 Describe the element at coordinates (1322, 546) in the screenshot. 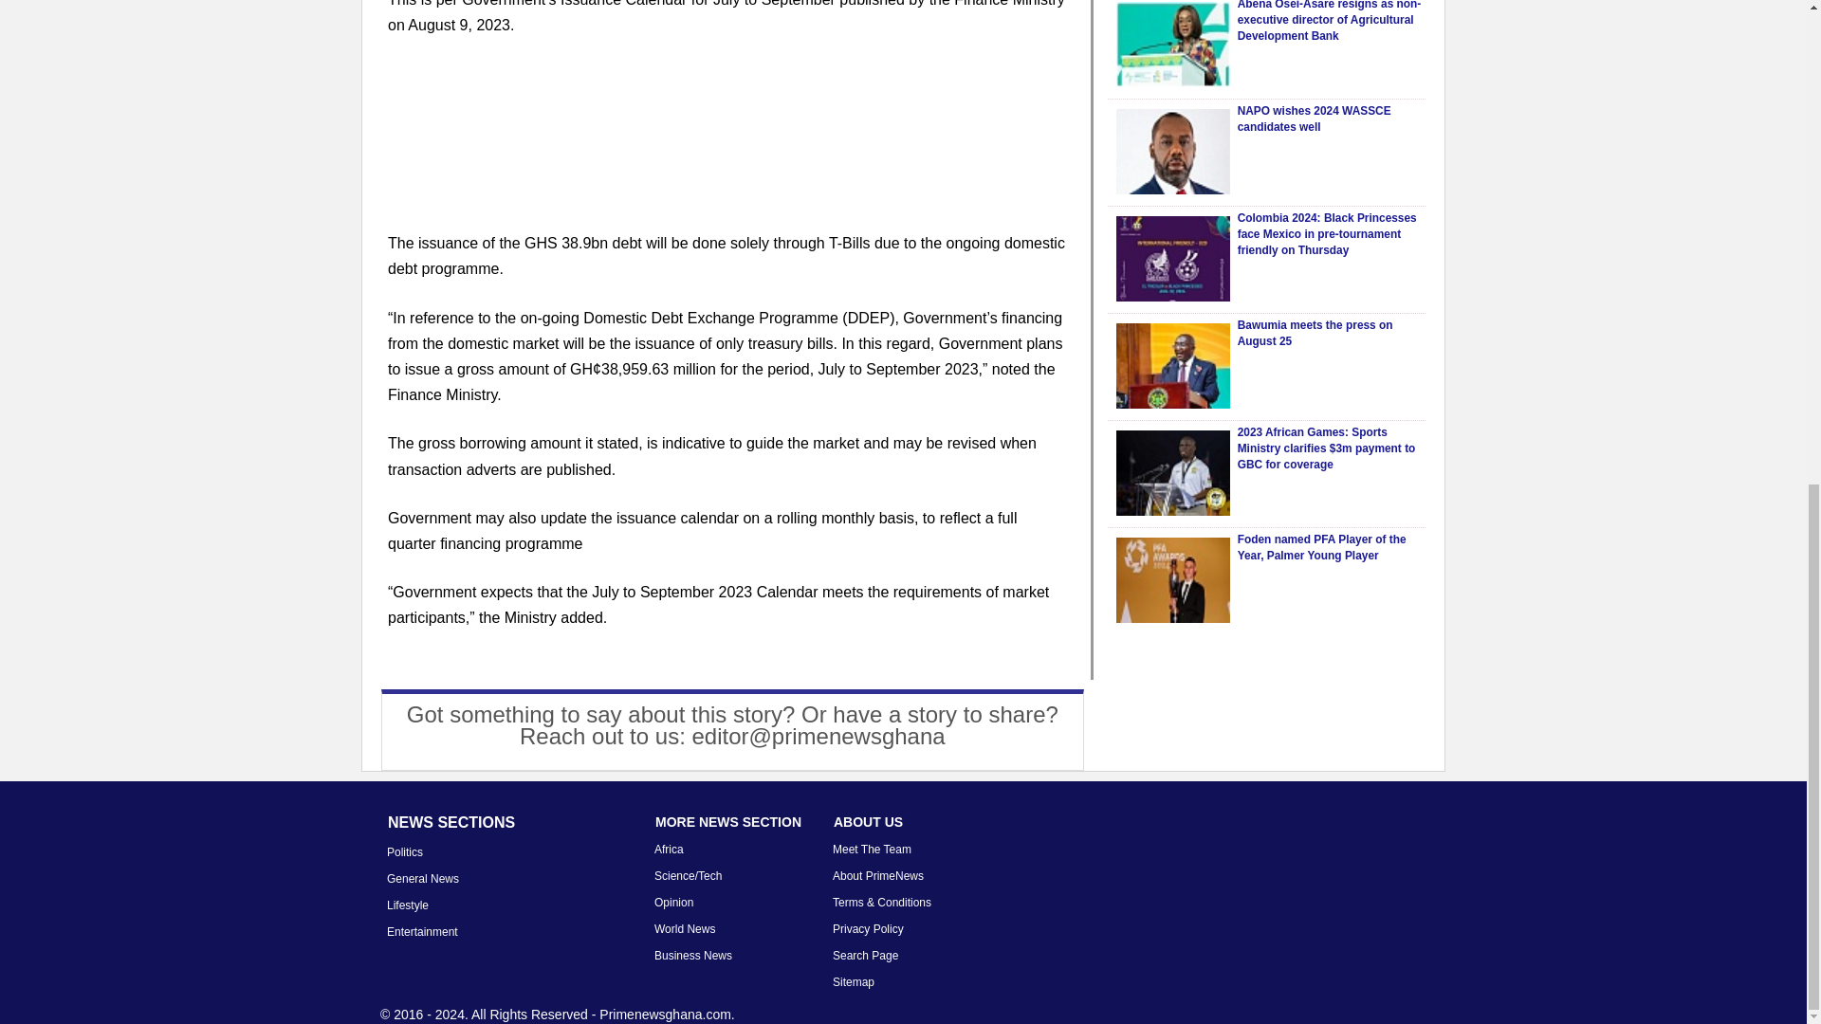

I see `Foden named PFA Player of the Year, Palmer Young Player` at that location.